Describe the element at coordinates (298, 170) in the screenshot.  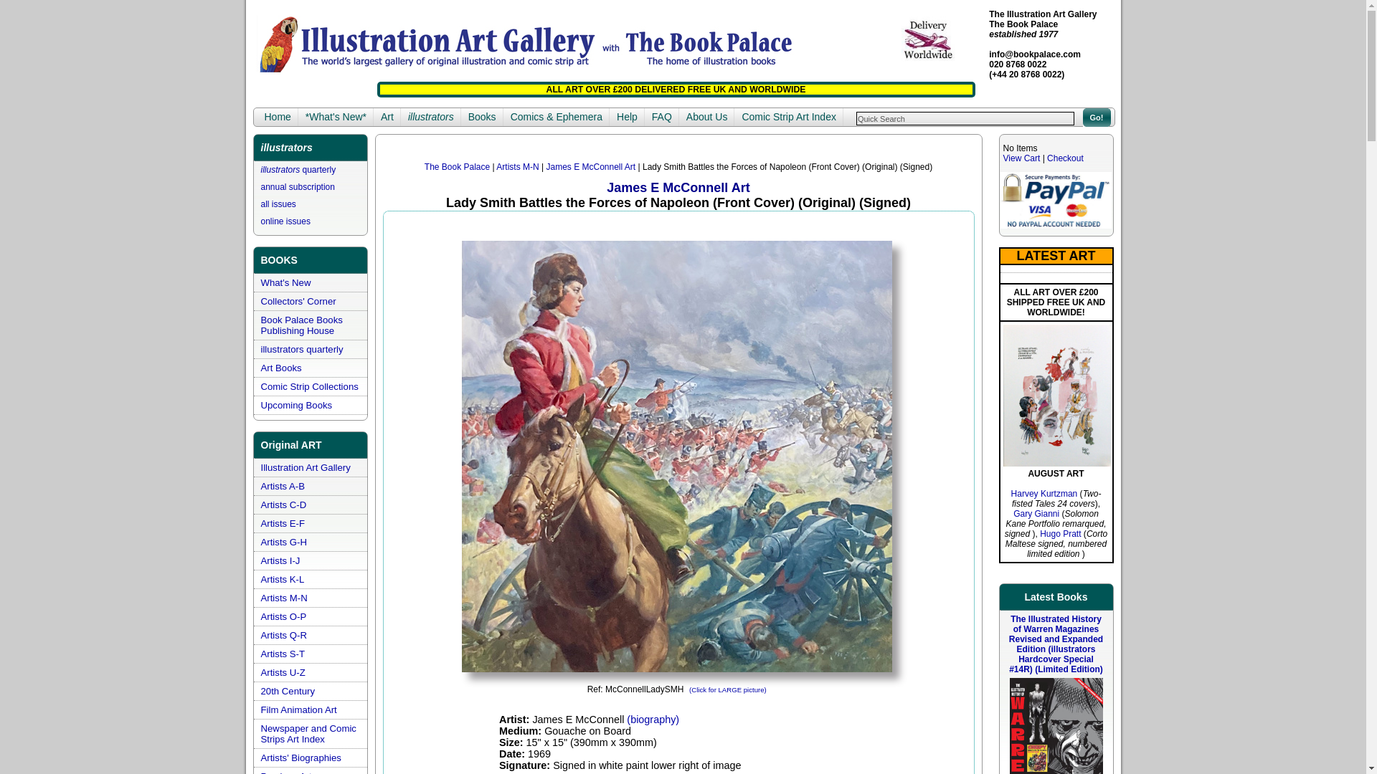
I see `illustrators quarterly` at that location.